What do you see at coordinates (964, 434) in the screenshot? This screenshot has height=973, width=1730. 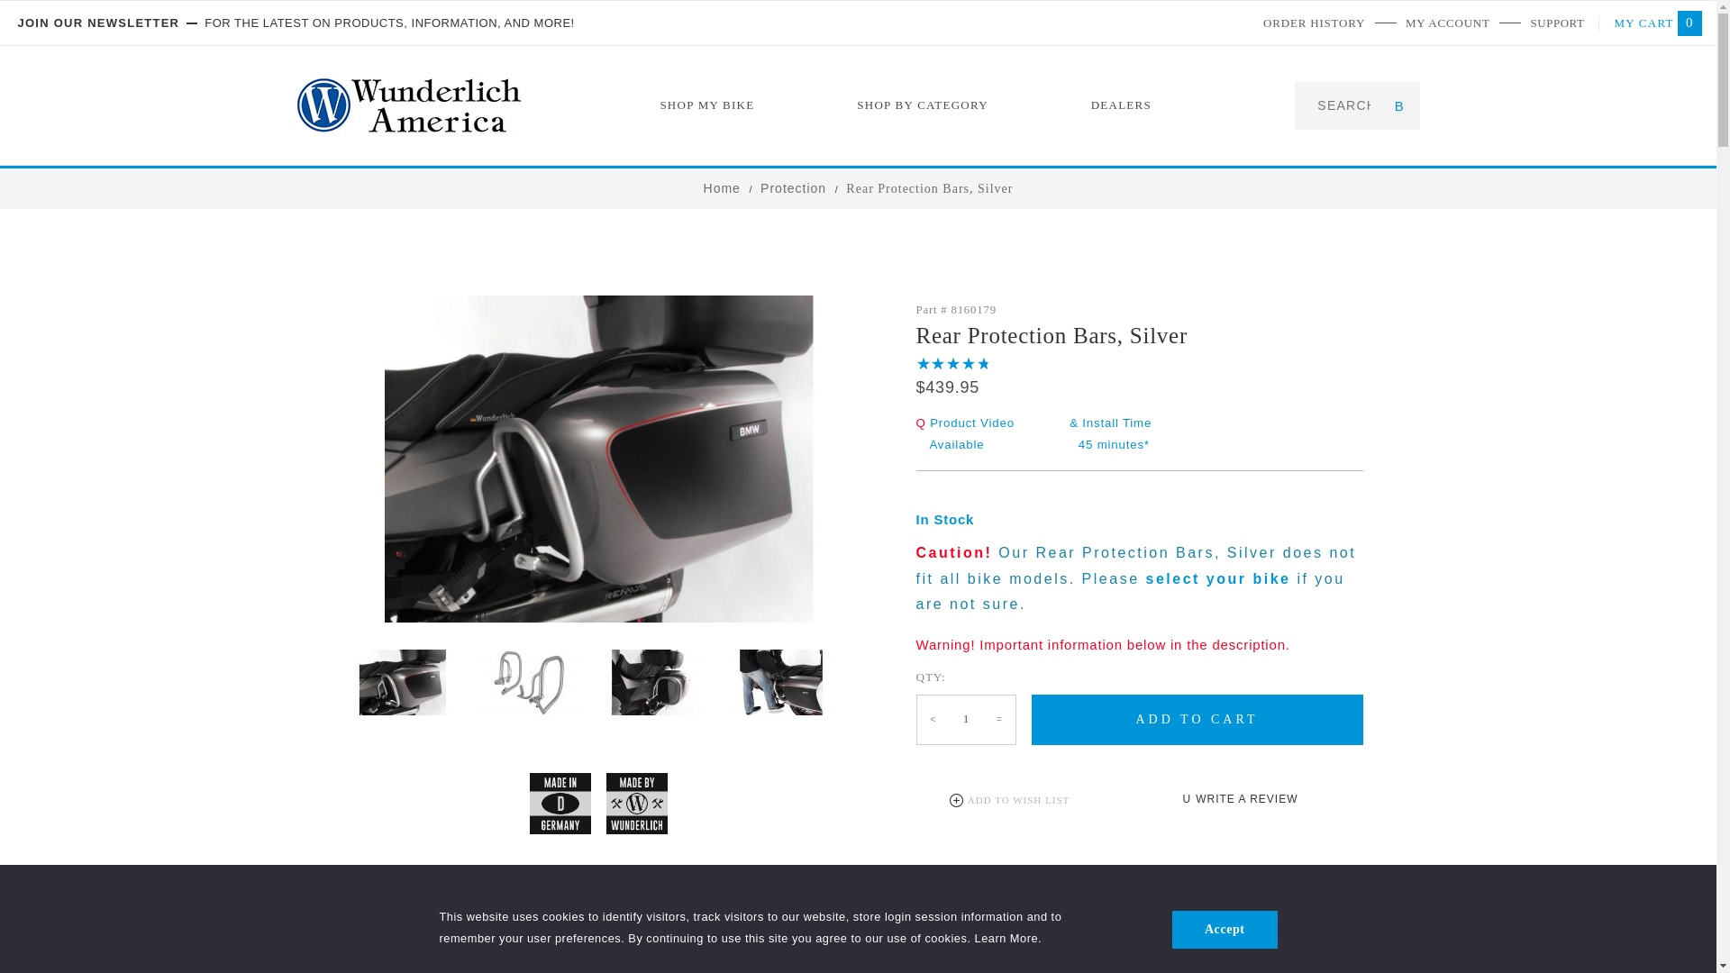 I see `This product has a video available to watch.` at bounding box center [964, 434].